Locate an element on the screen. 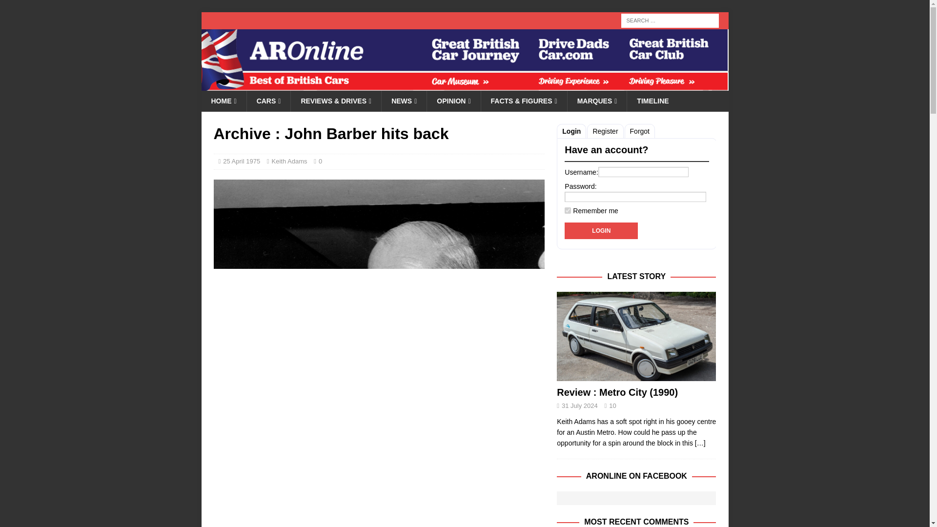 The width and height of the screenshot is (937, 527). Search is located at coordinates (36, 8).